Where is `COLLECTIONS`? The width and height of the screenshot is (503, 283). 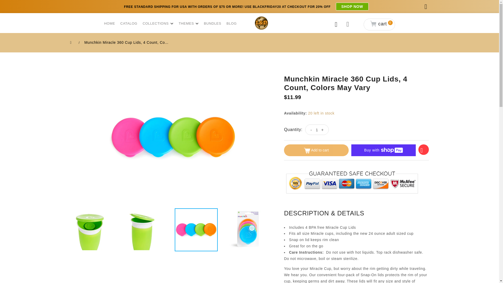 COLLECTIONS is located at coordinates (156, 23).